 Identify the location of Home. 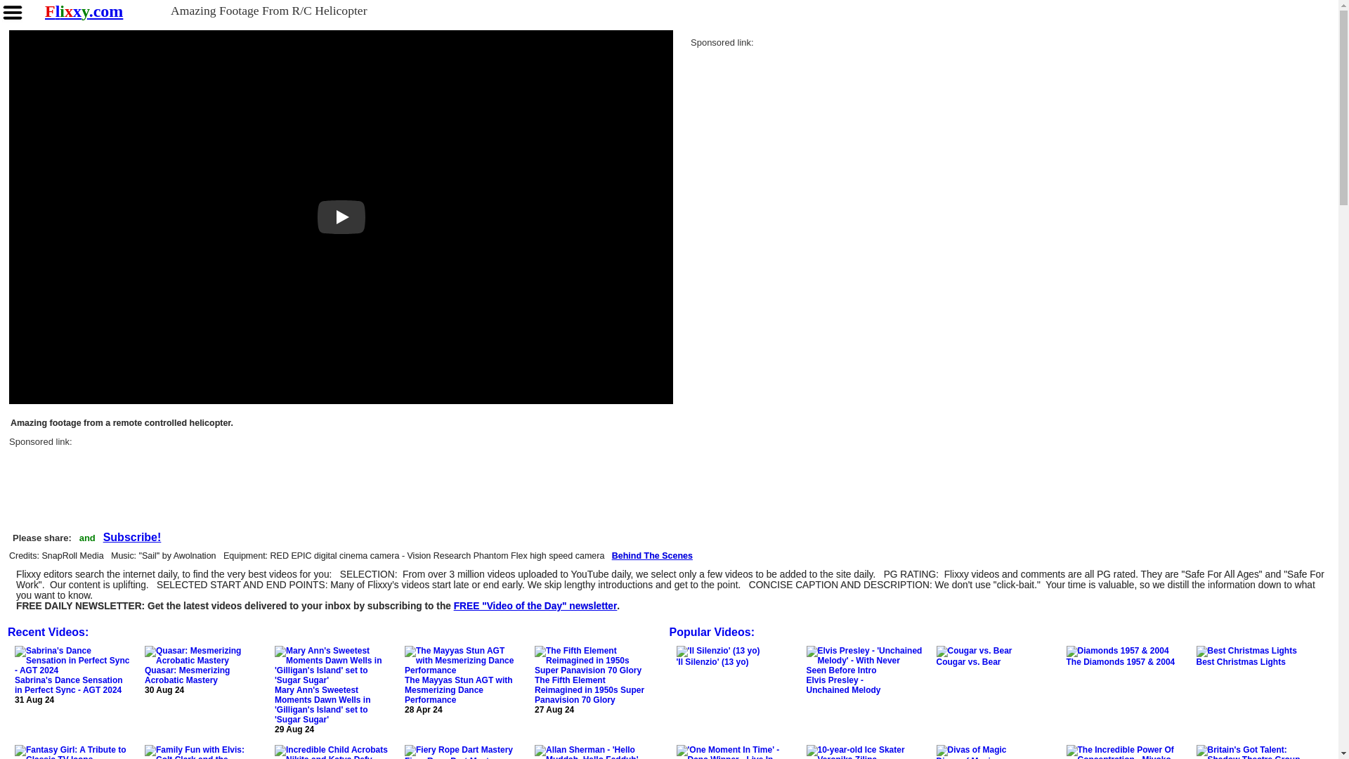
(83, 11).